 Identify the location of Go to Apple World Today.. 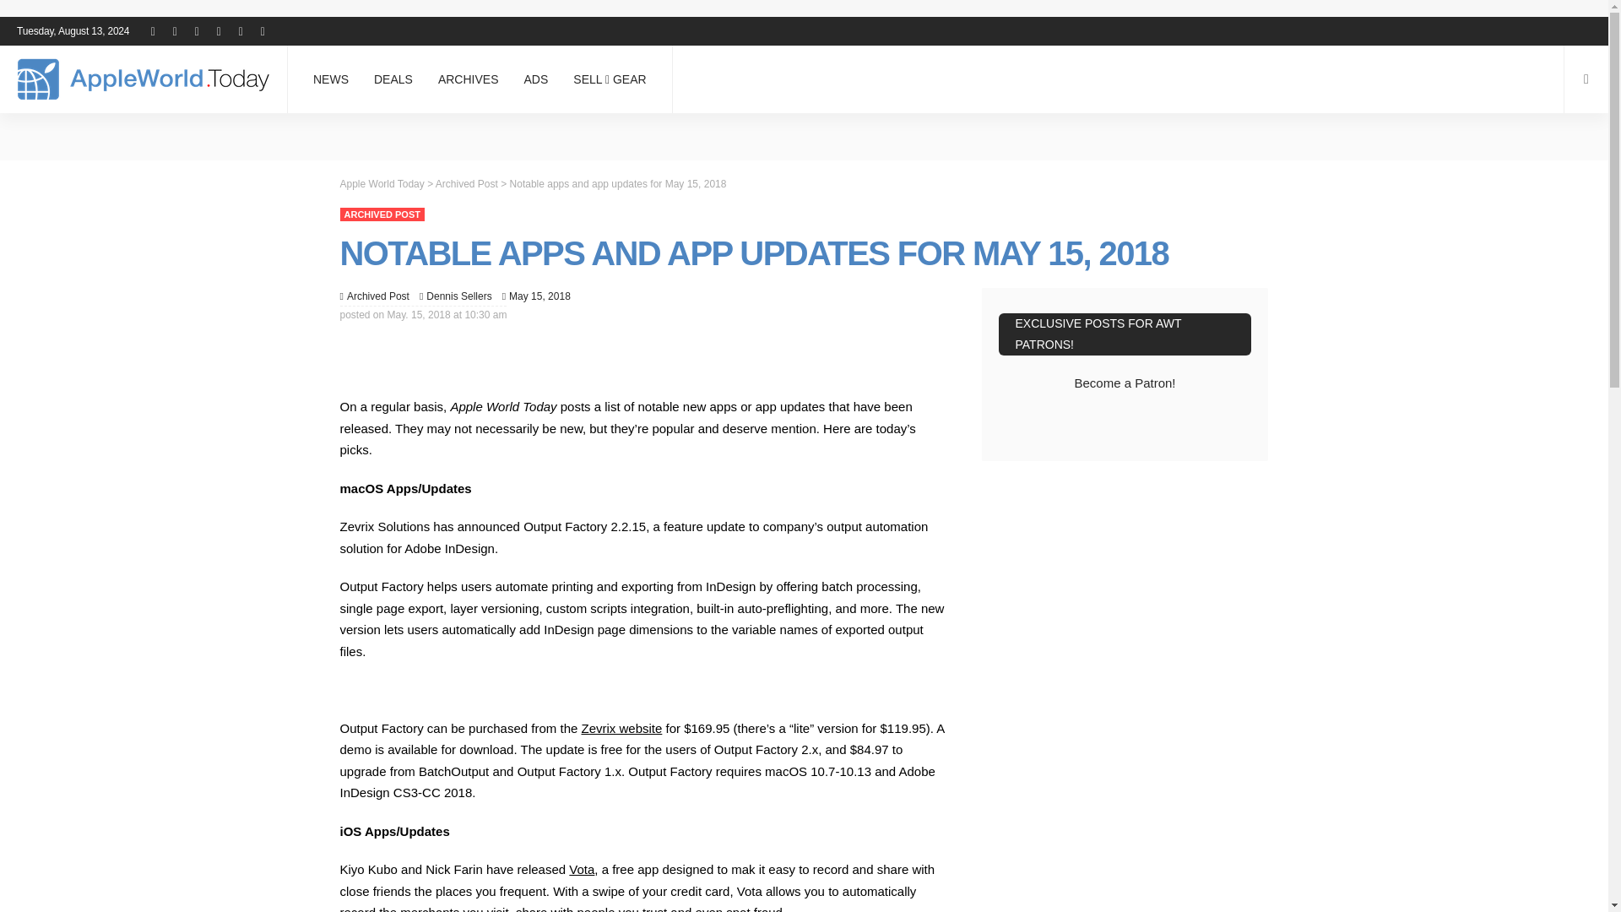
(381, 182).